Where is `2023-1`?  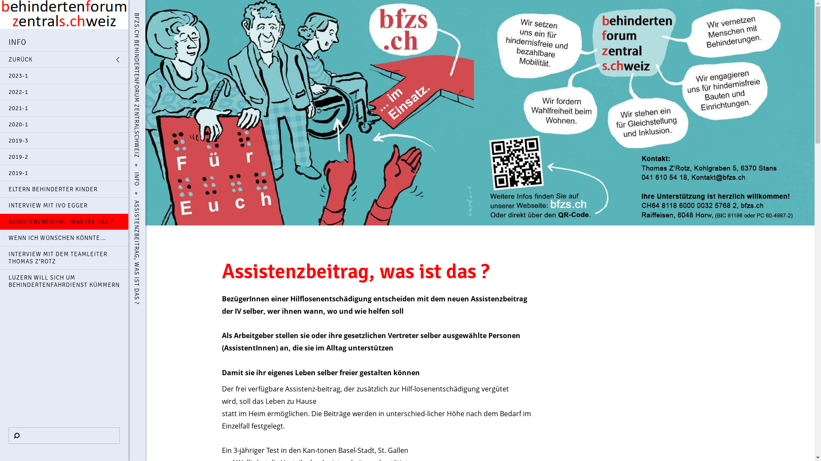 2023-1 is located at coordinates (64, 76).